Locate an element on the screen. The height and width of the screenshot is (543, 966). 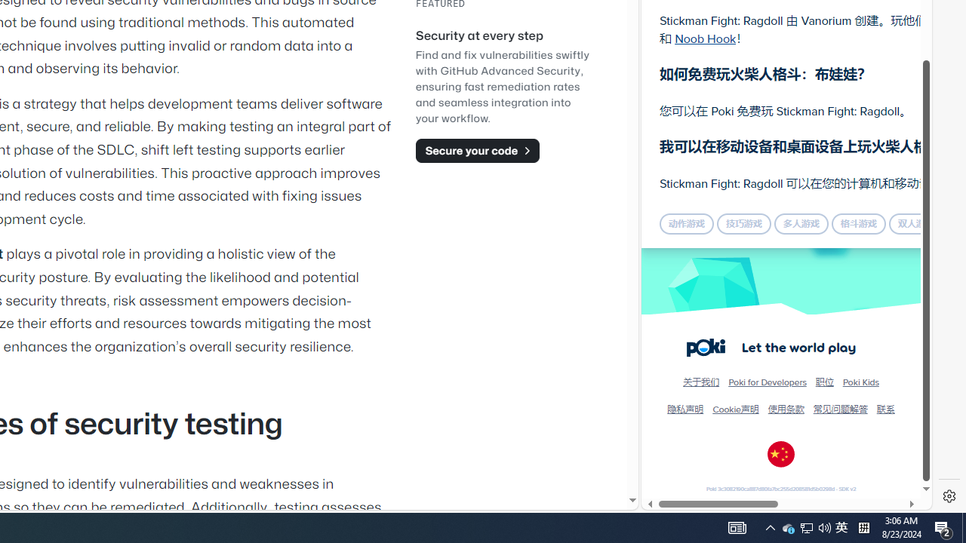
poki.com is located at coordinates (824, 255).